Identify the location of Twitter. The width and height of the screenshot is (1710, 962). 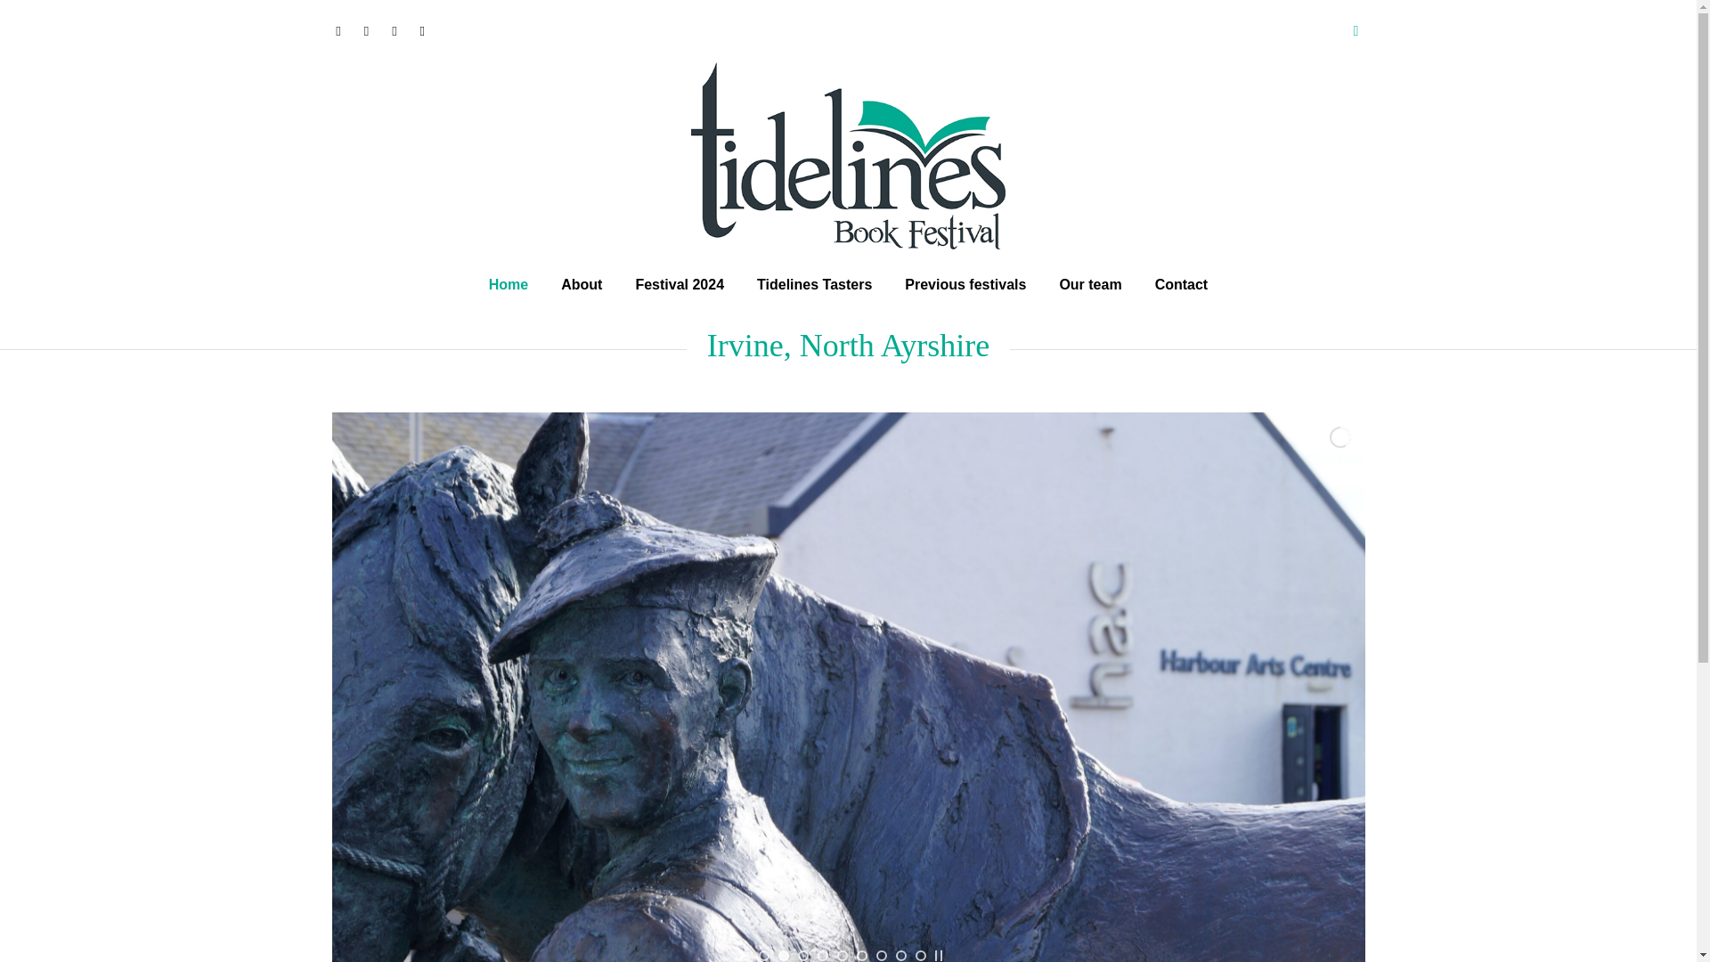
(394, 30).